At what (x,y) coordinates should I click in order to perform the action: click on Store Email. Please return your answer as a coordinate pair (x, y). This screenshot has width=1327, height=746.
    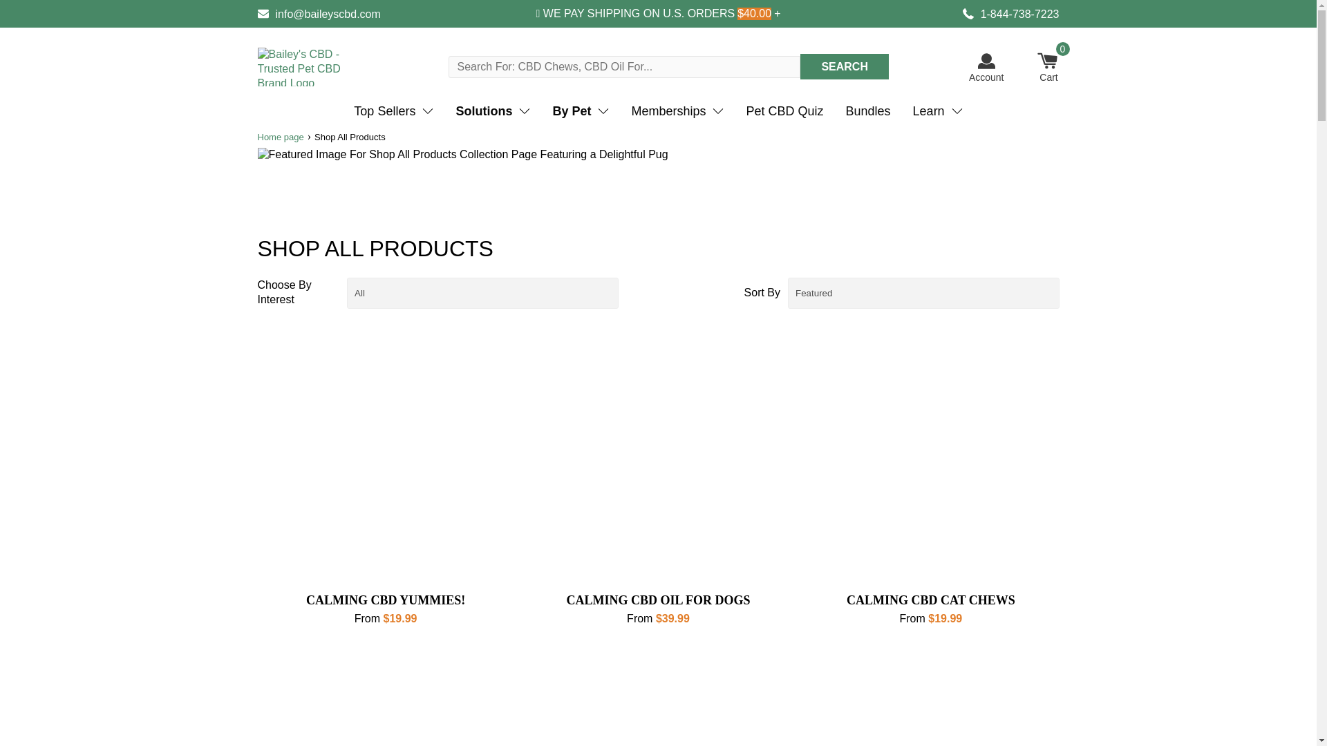
    Looking at the image, I should click on (318, 14).